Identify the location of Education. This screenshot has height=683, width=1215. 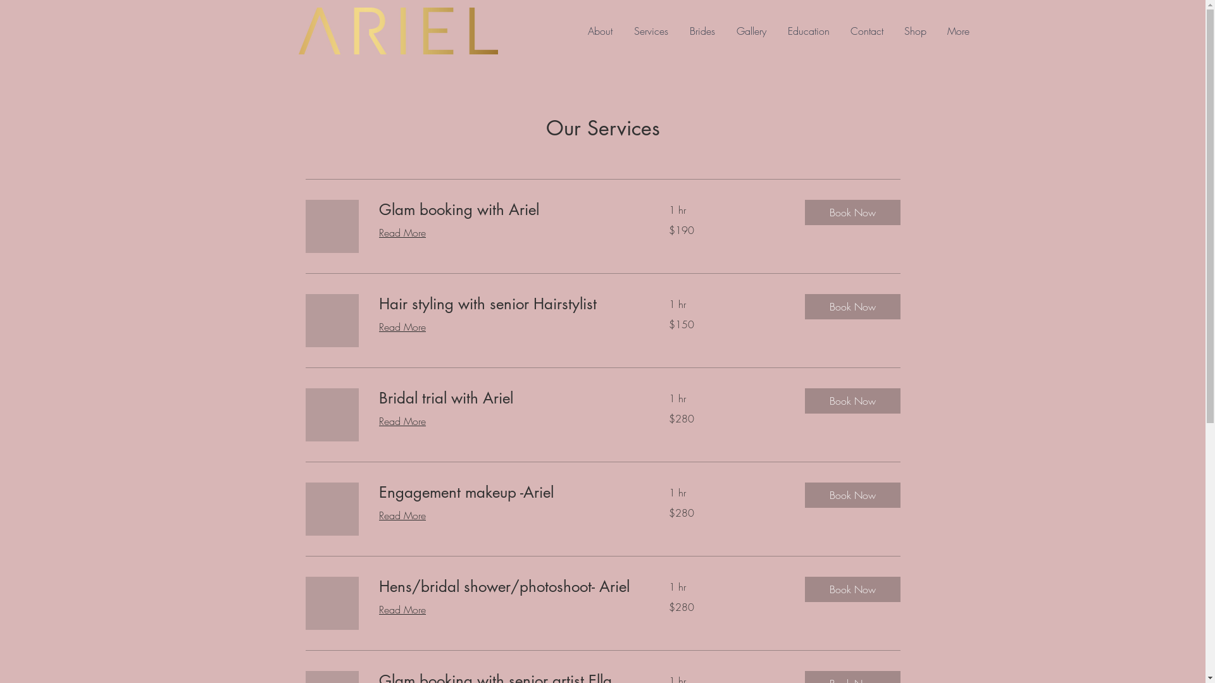
(809, 31).